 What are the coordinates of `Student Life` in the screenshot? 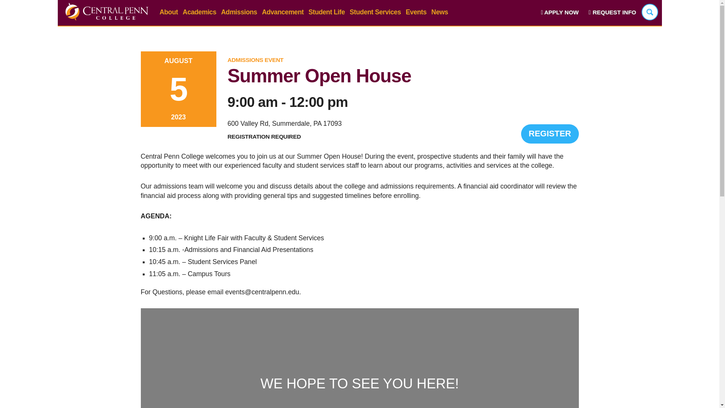 It's located at (327, 12).